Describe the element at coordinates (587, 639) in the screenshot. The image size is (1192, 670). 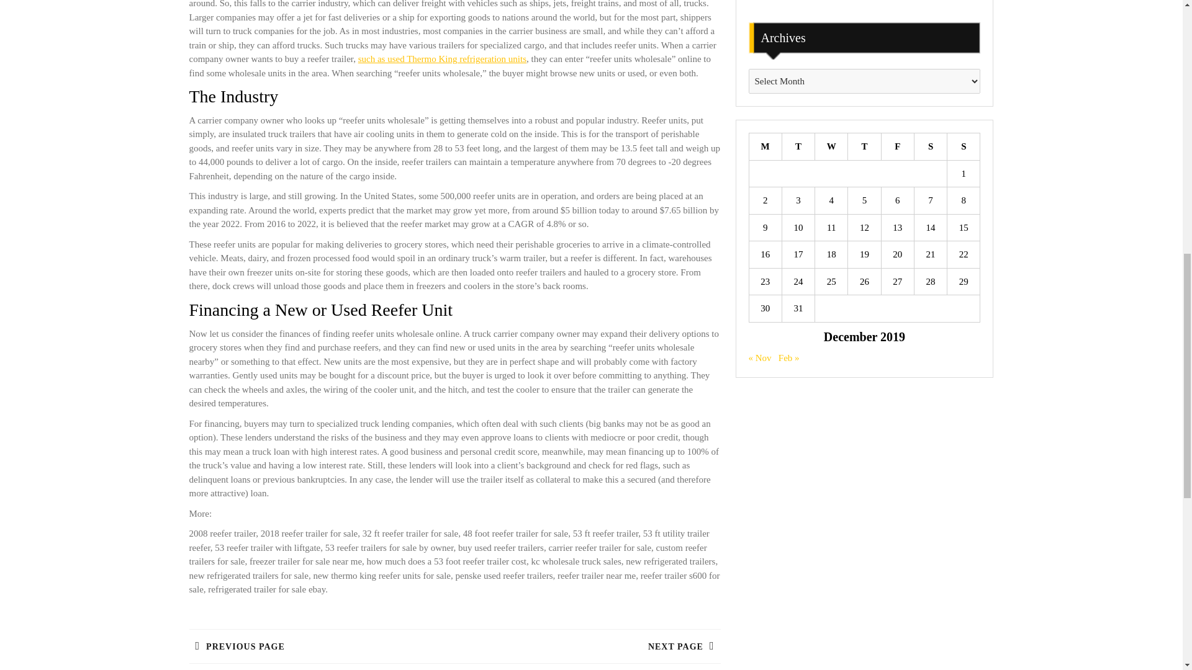
I see `Friday` at that location.